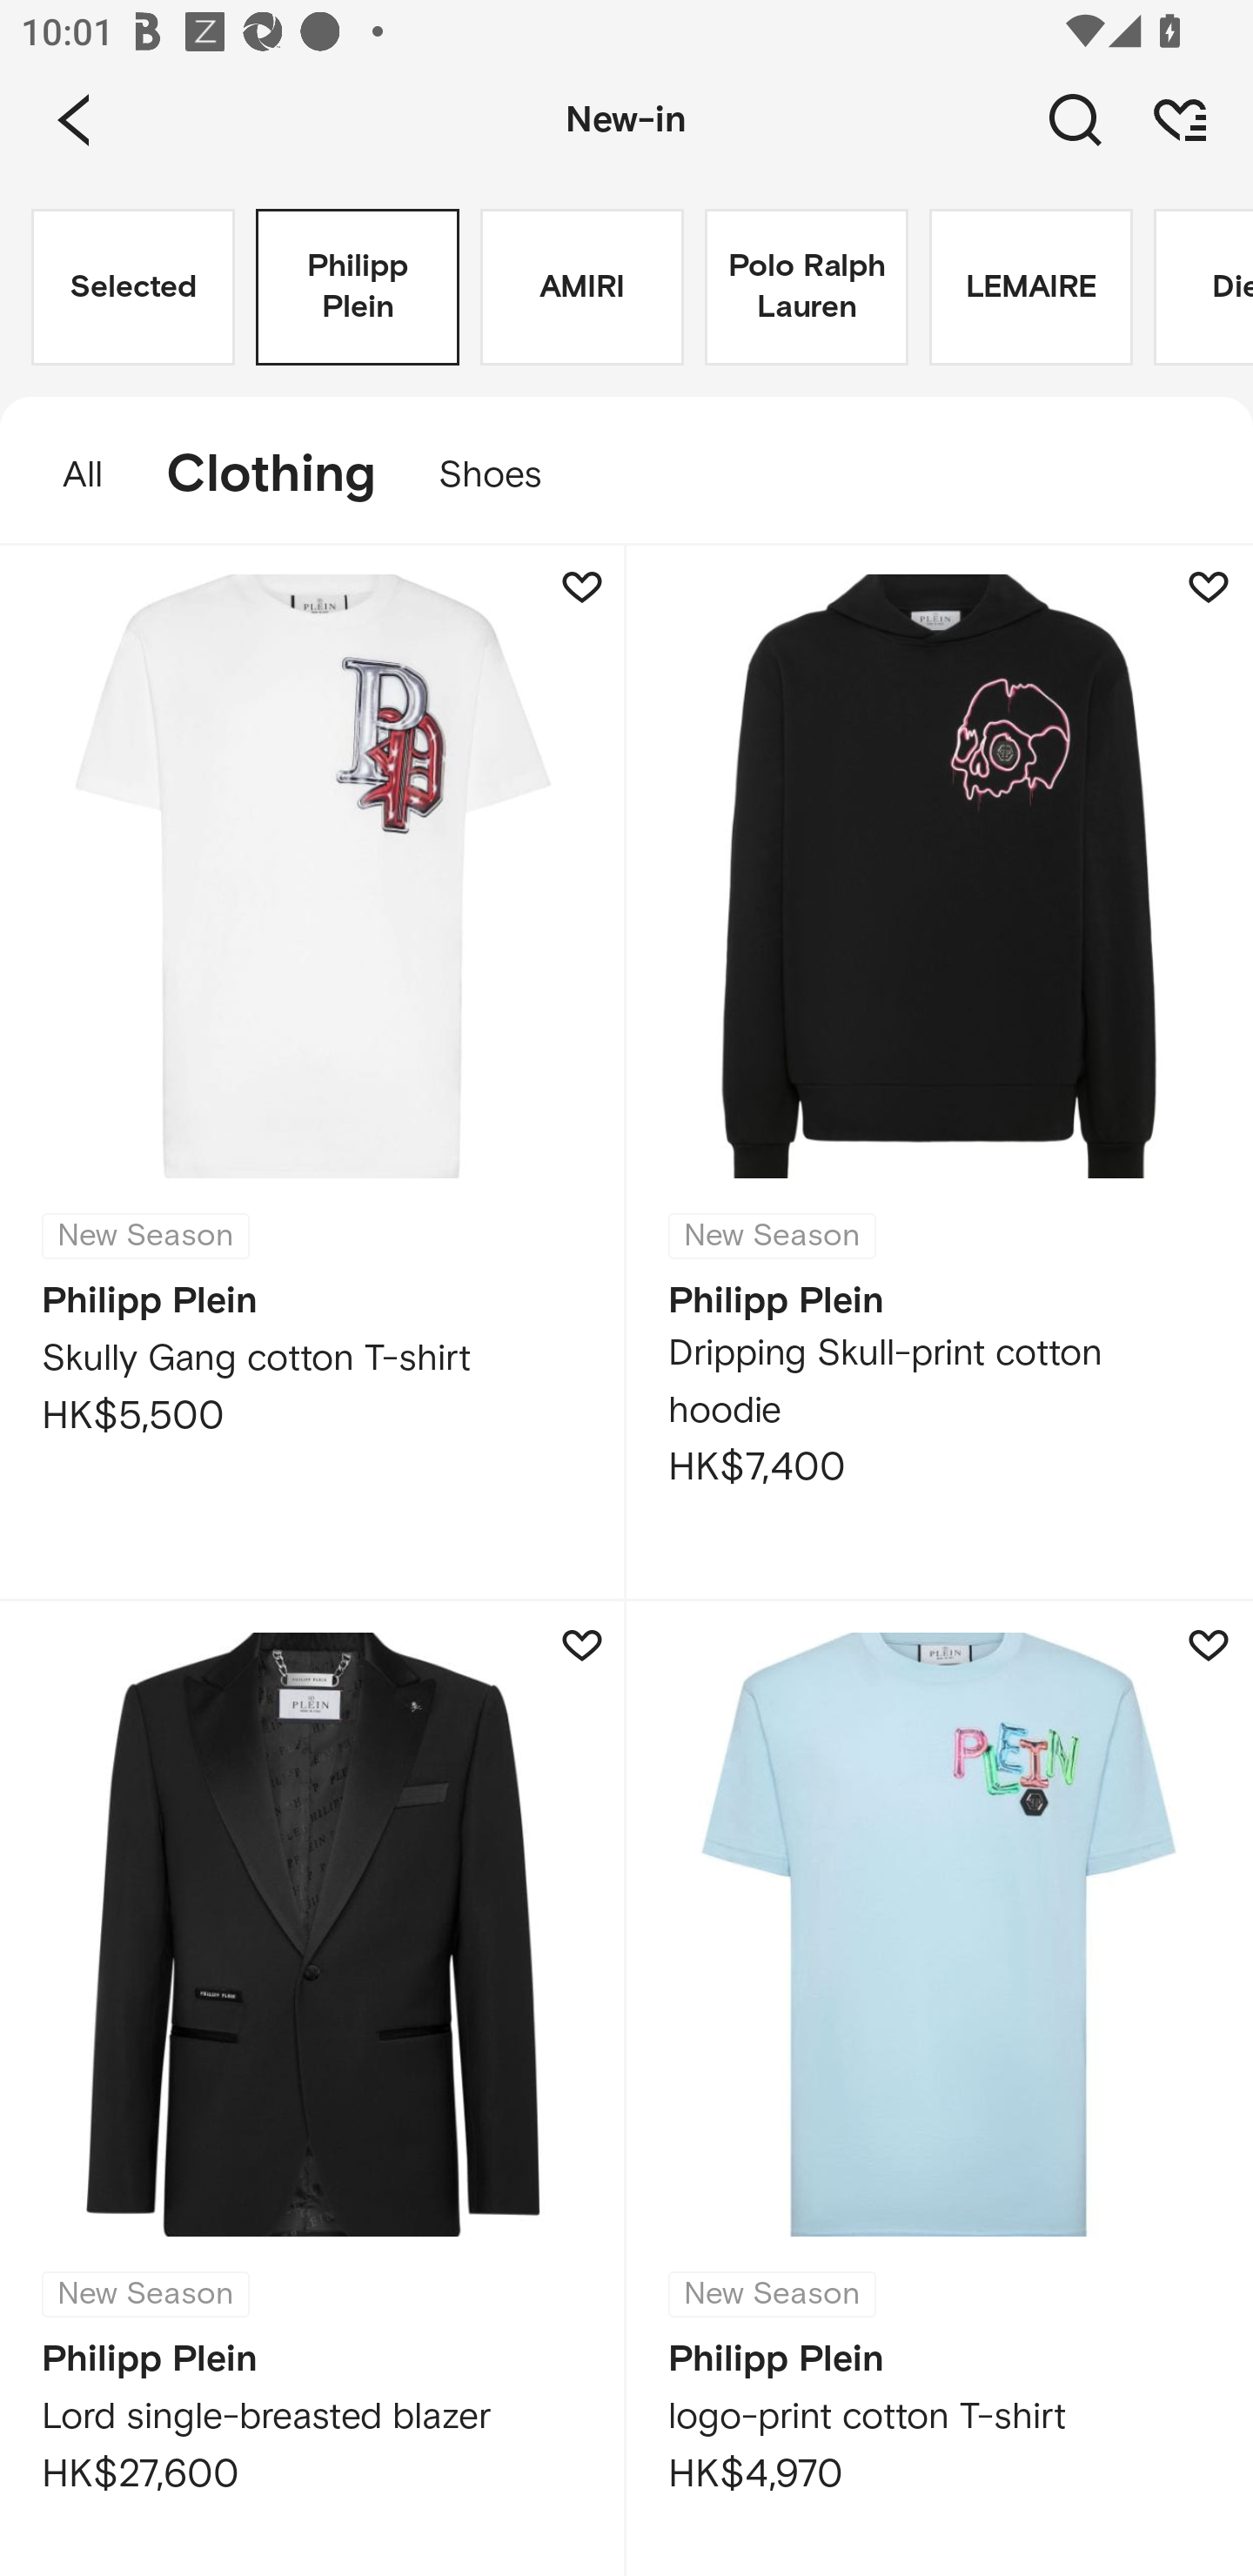 The width and height of the screenshot is (1253, 2576). I want to click on AMIRI, so click(581, 287).